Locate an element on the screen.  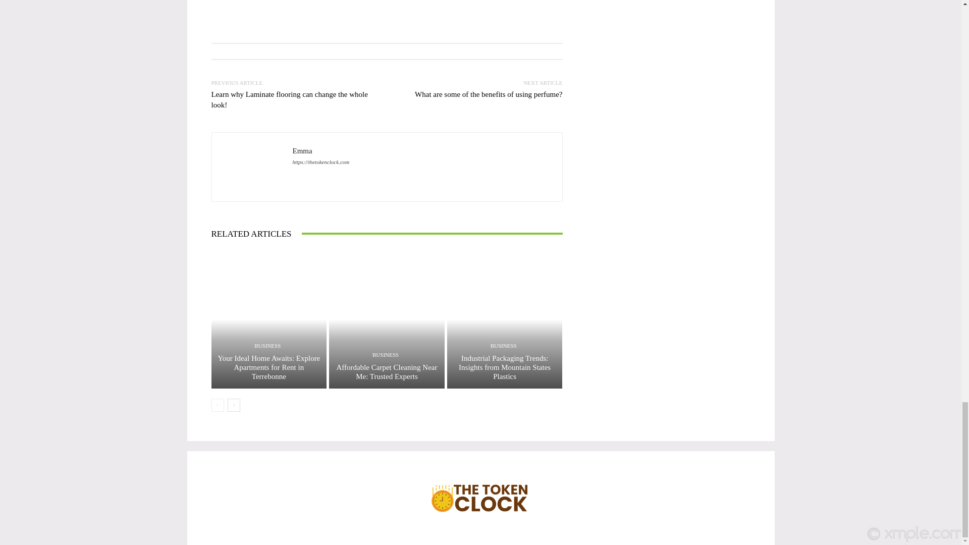
Affordable Carpet Cleaning Near Me: Trusted Experts is located at coordinates (387, 371).